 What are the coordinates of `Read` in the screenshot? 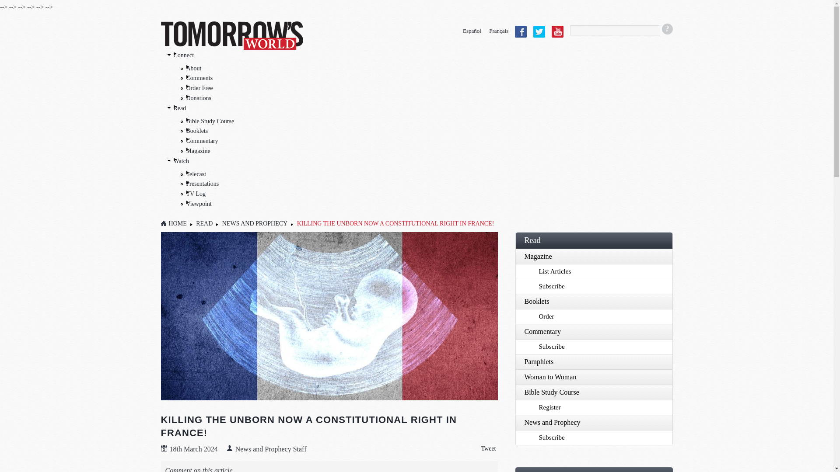 It's located at (594, 240).